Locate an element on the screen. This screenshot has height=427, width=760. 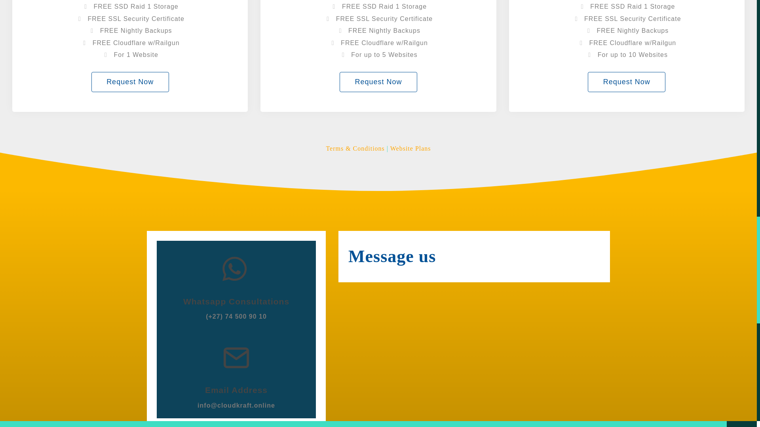
Website Plans is located at coordinates (410, 149).